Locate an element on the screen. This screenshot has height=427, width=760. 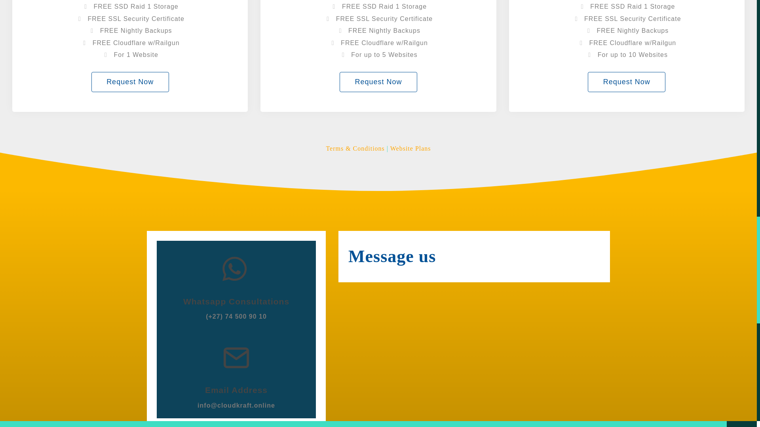
Website Plans is located at coordinates (410, 149).